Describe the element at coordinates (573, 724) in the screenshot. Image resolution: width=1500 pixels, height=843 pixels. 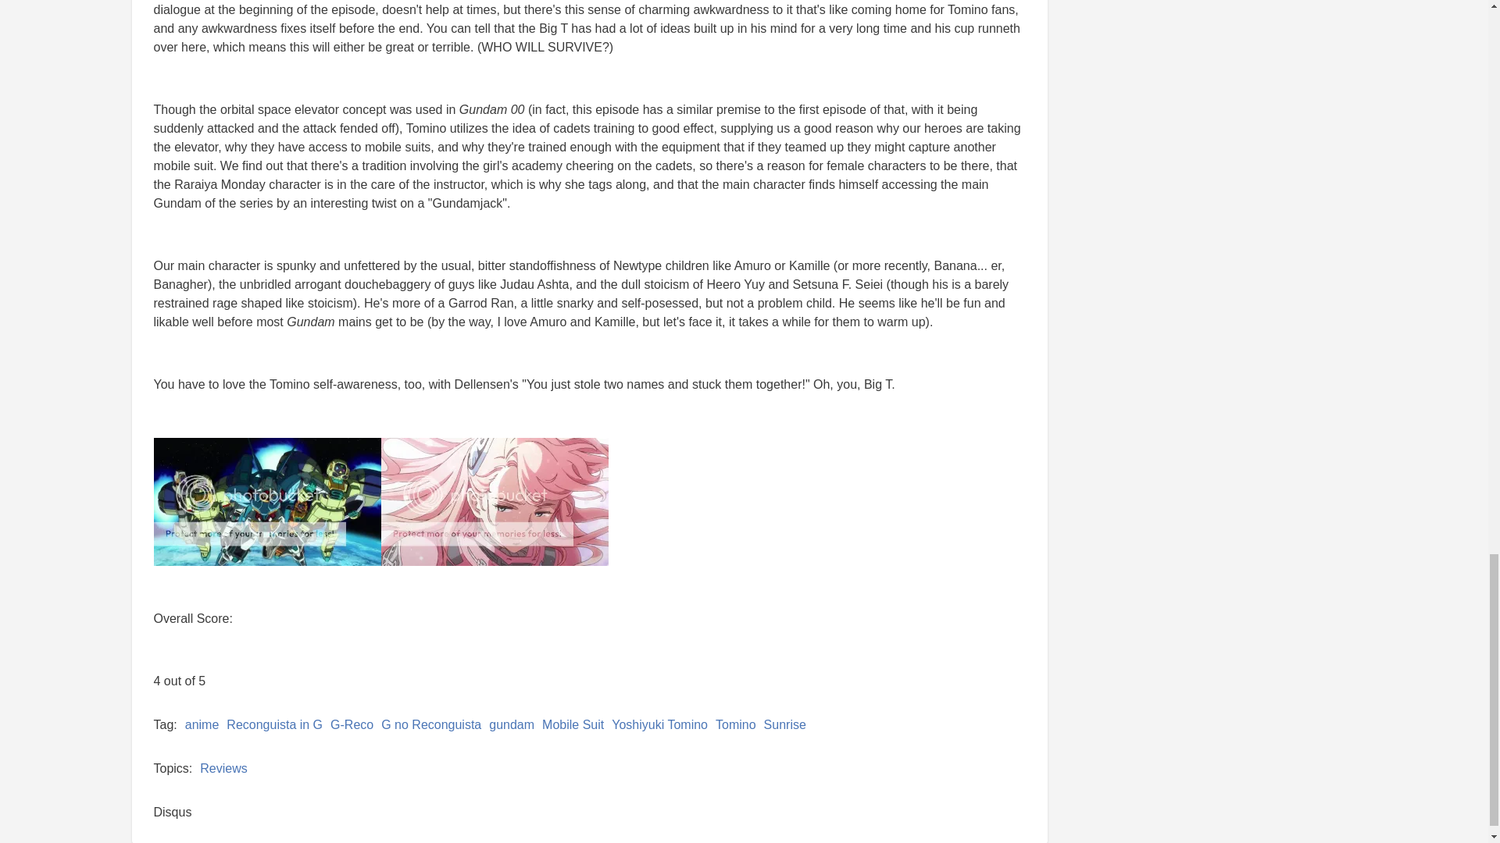
I see `Mobile Suit` at that location.